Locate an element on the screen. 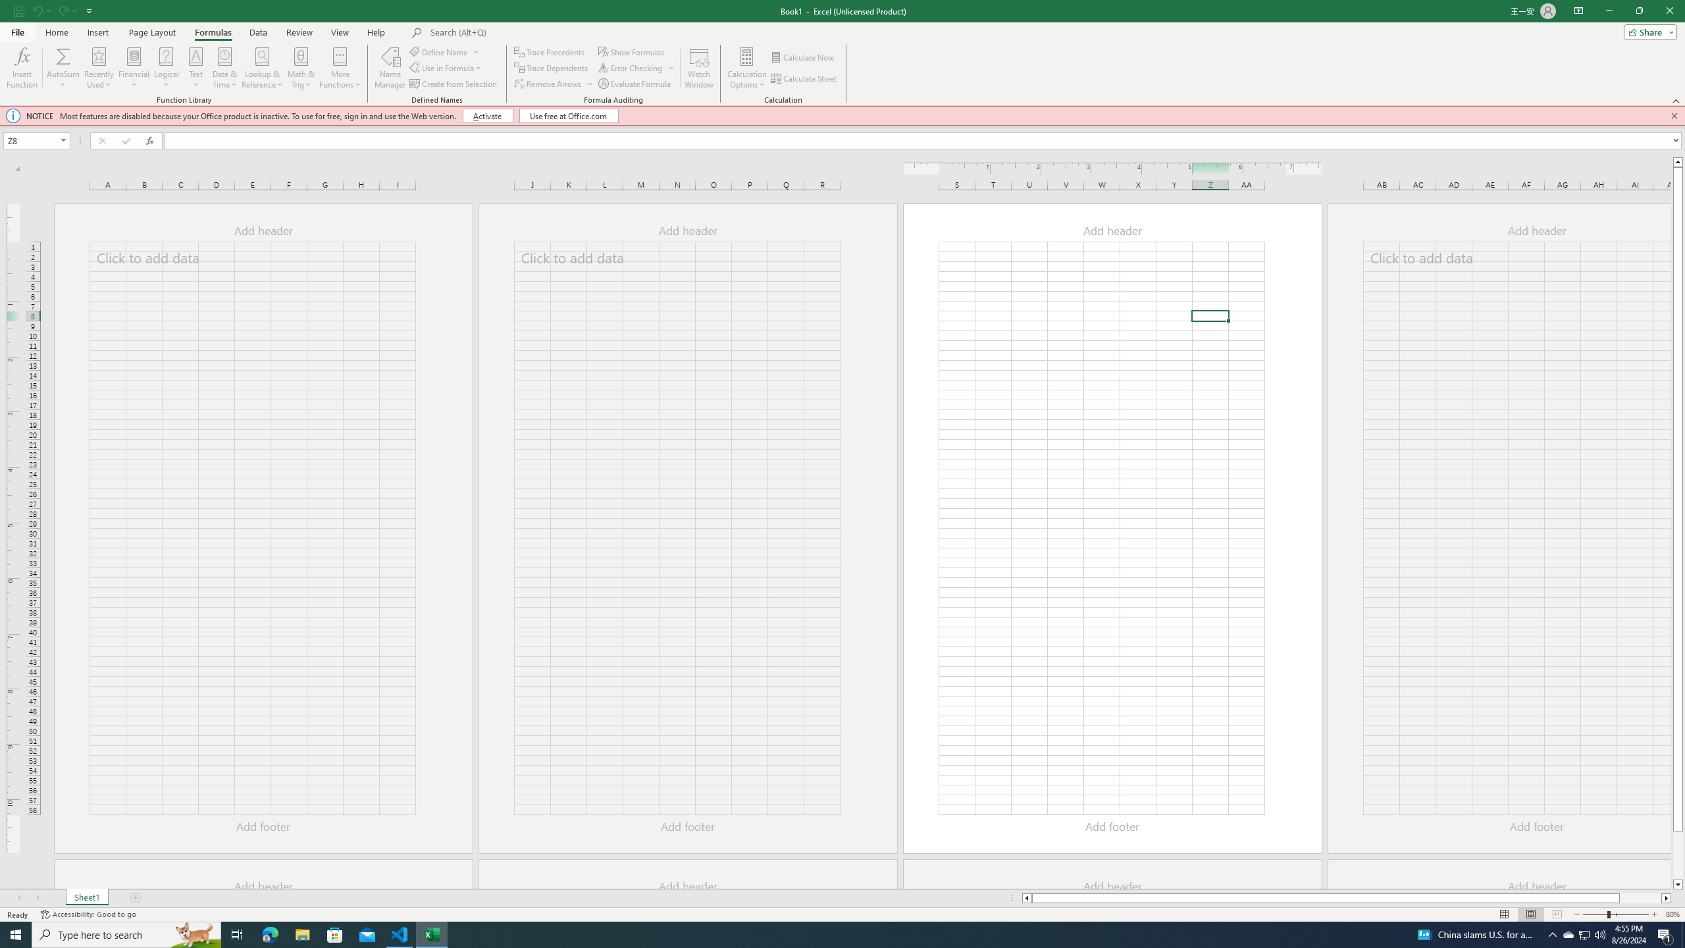  Recently Used is located at coordinates (99, 68).